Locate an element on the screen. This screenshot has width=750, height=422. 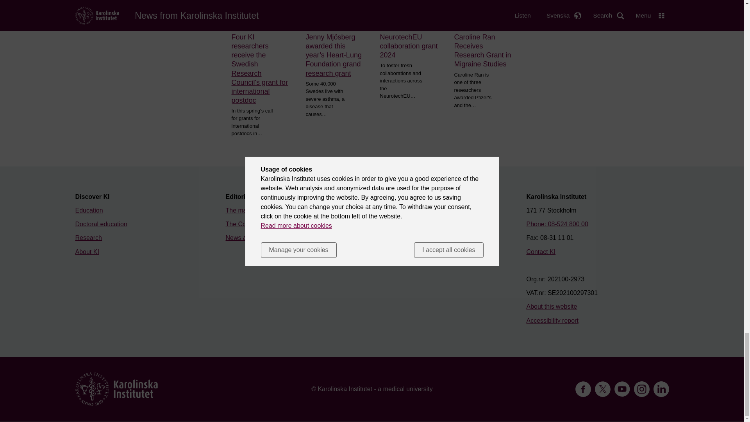
Doctoral education is located at coordinates (101, 224).